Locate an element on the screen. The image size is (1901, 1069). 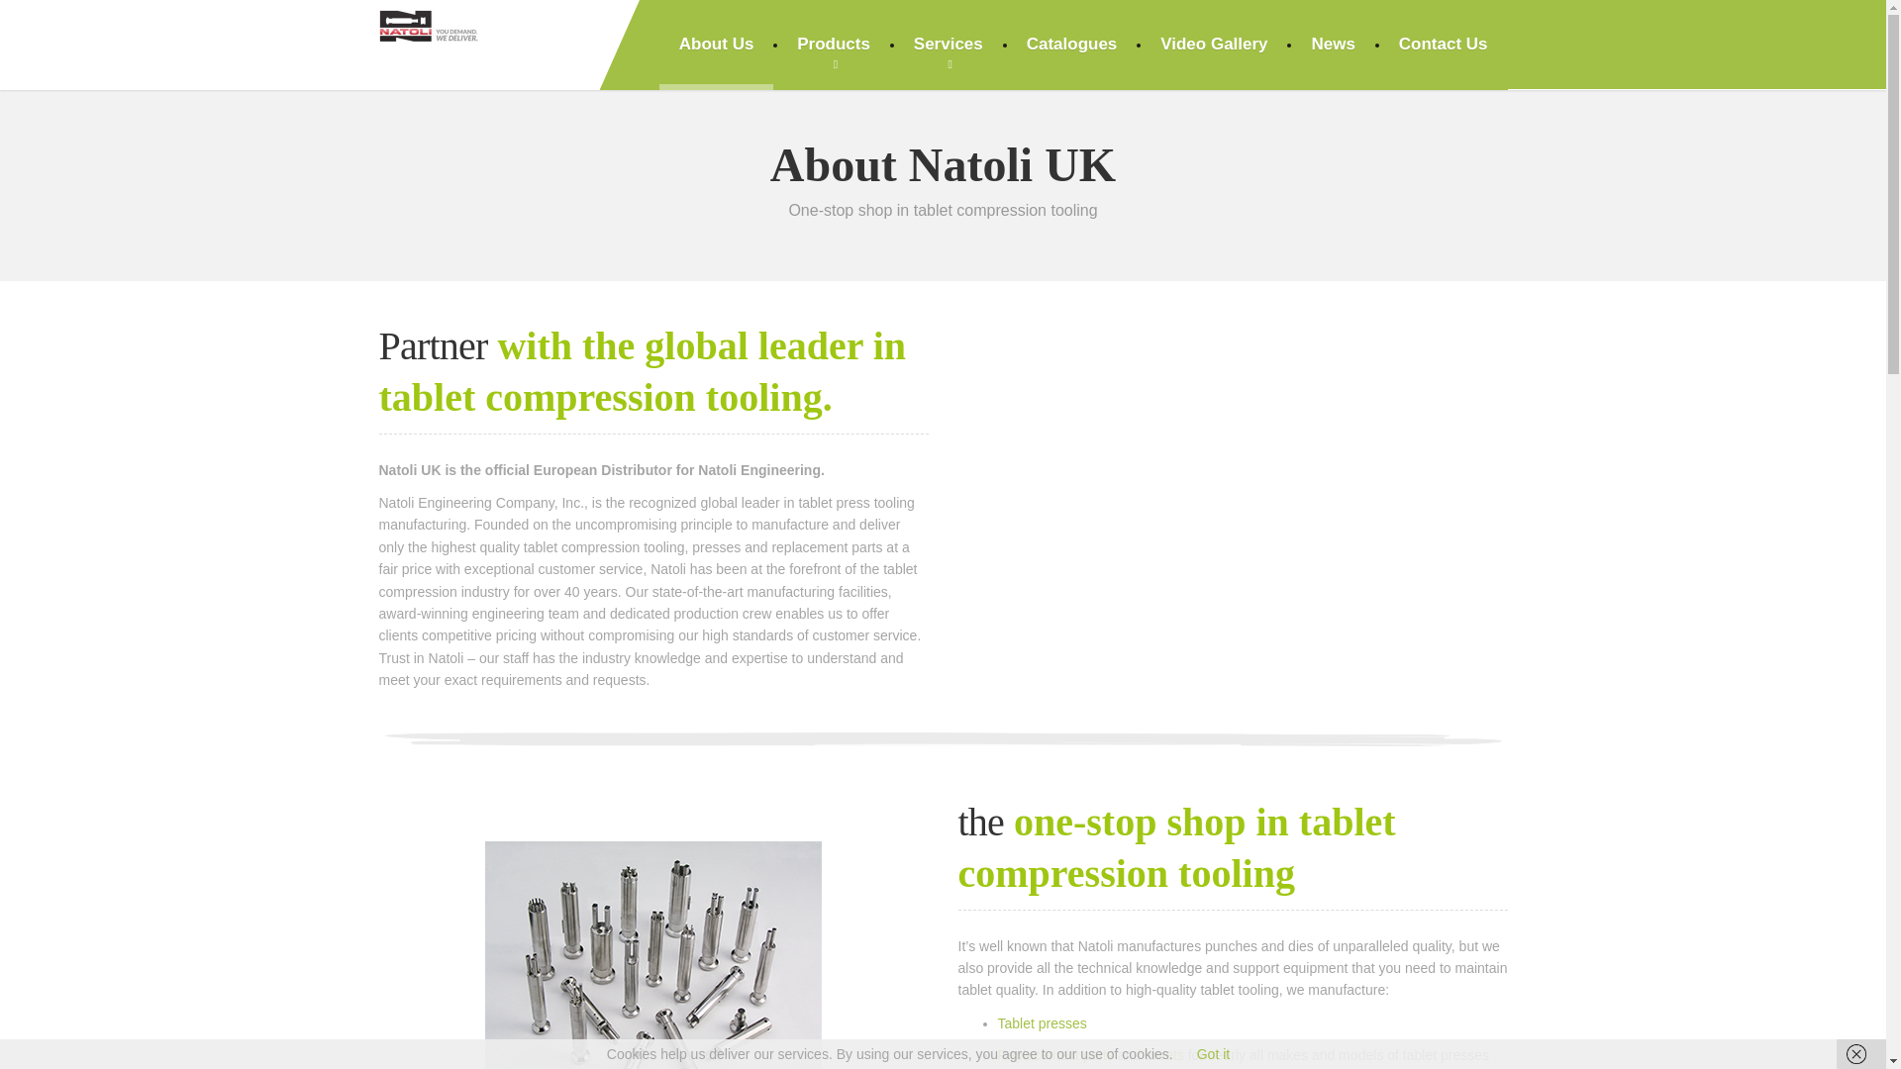
Products is located at coordinates (834, 45).